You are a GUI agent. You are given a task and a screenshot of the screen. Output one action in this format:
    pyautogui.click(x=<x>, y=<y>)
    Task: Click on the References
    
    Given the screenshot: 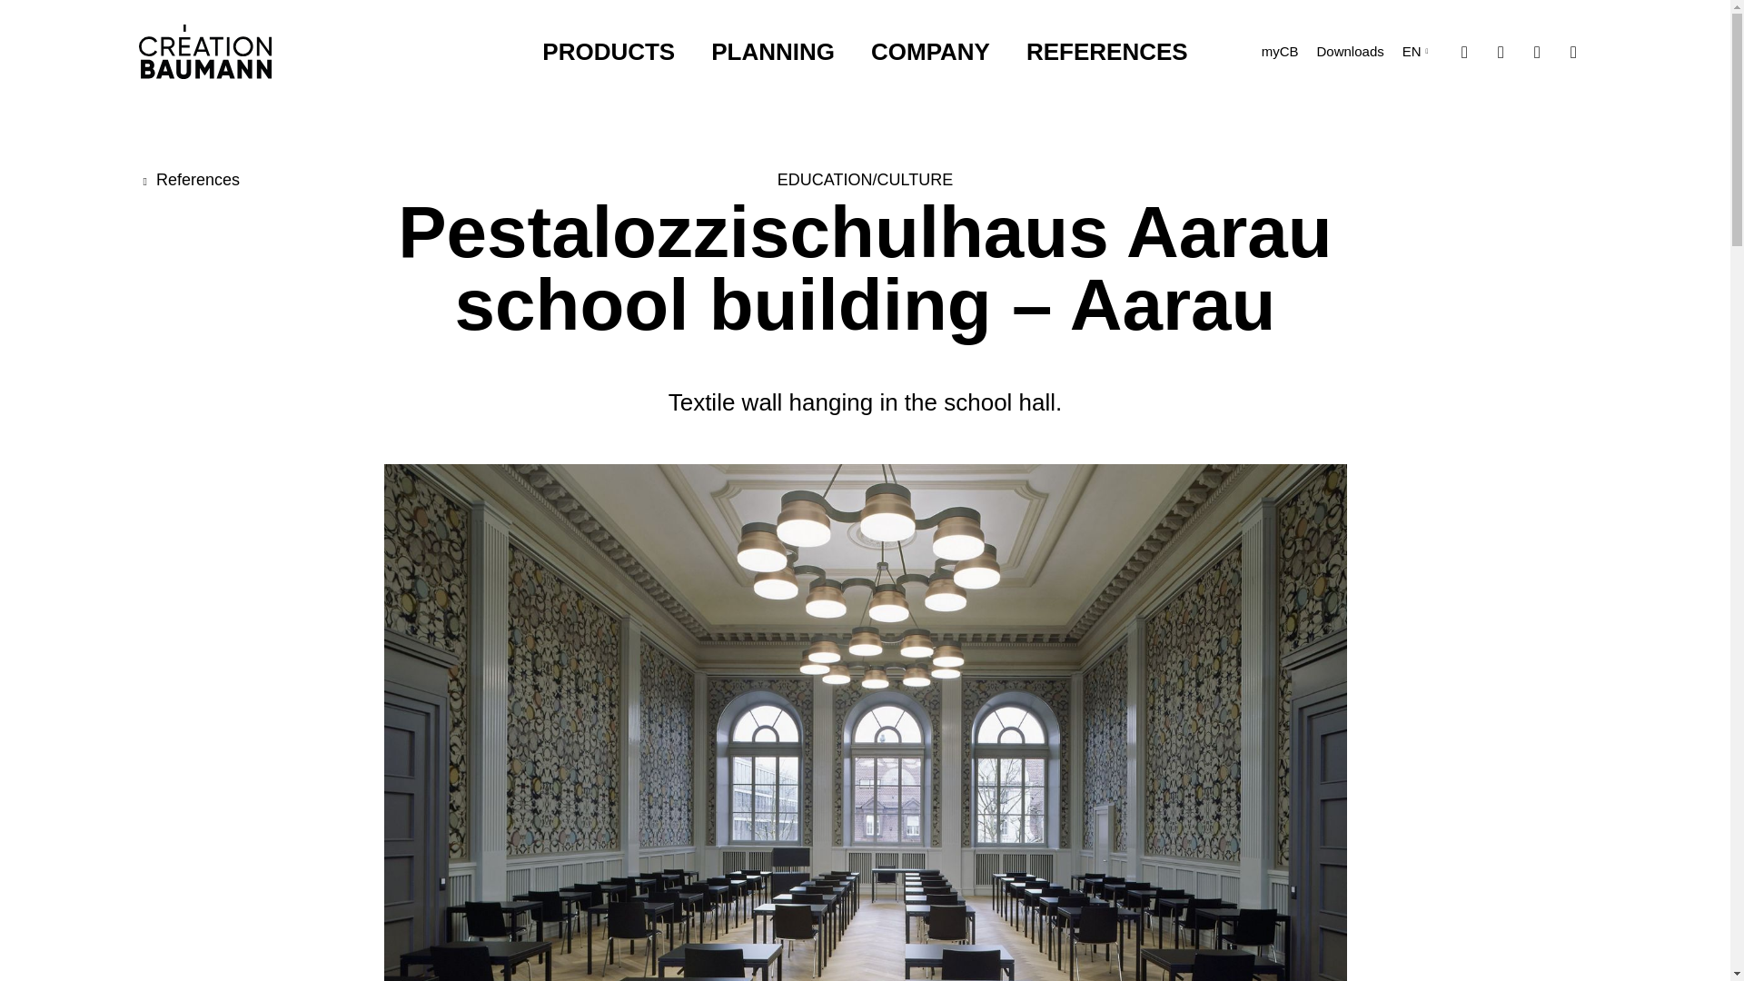 What is the action you would take?
    pyautogui.click(x=188, y=180)
    